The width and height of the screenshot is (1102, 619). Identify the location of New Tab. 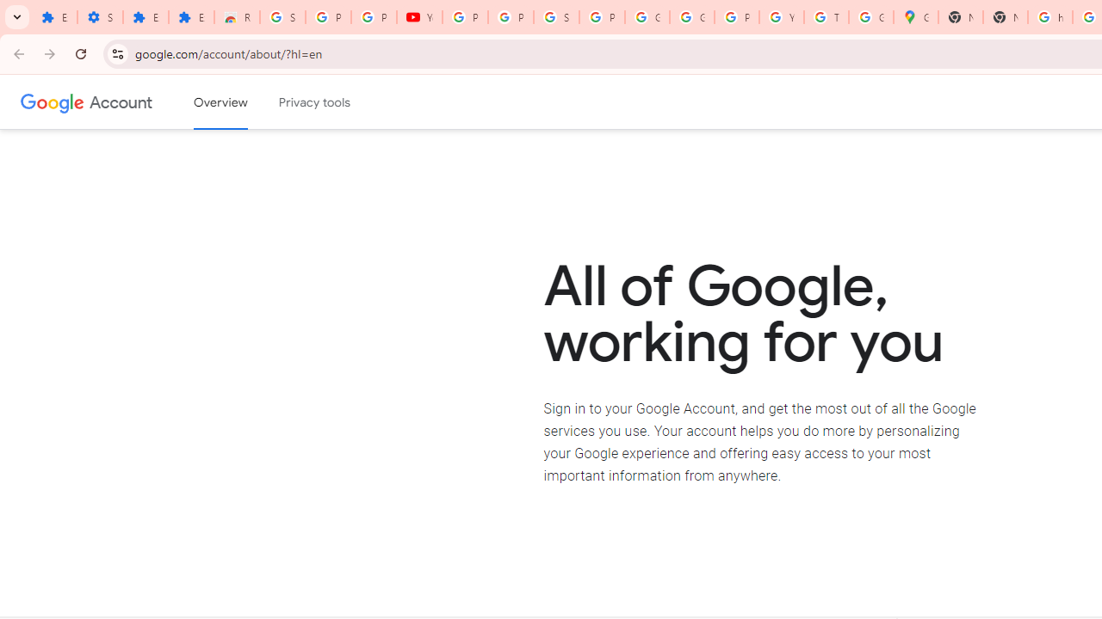
(1006, 17).